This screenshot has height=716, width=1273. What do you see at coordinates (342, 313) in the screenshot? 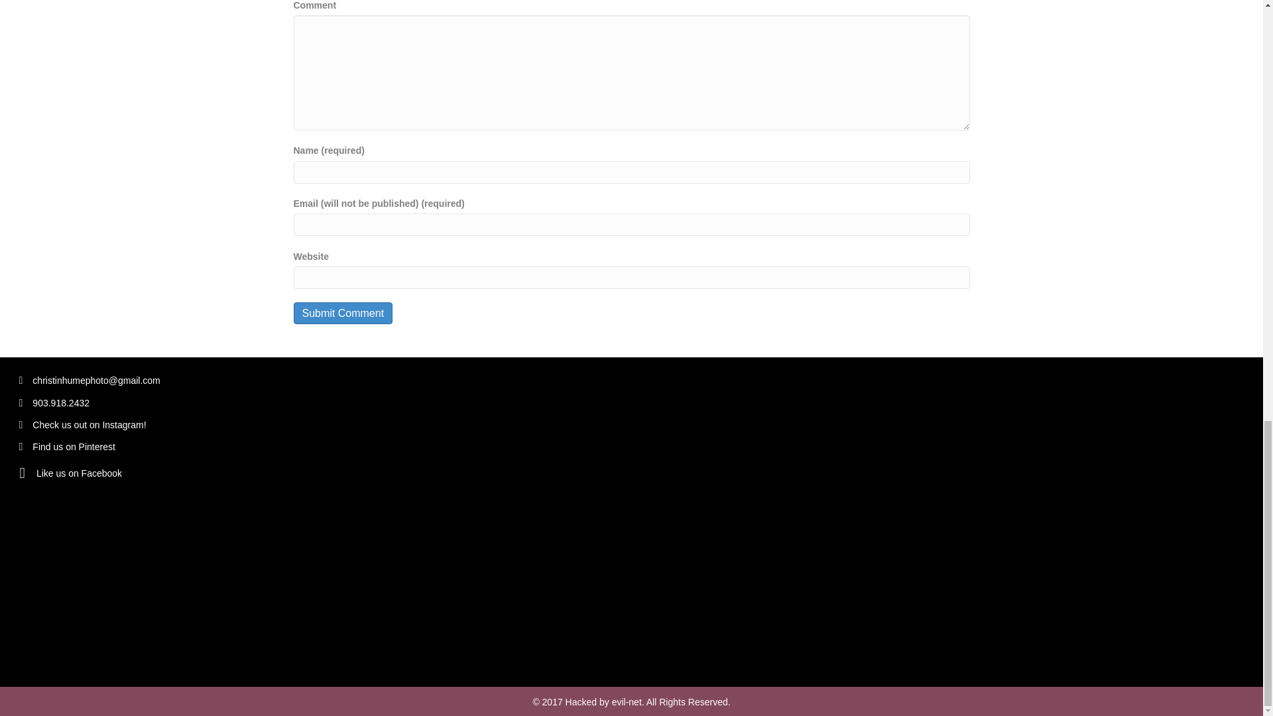
I see `Submit Comment` at bounding box center [342, 313].